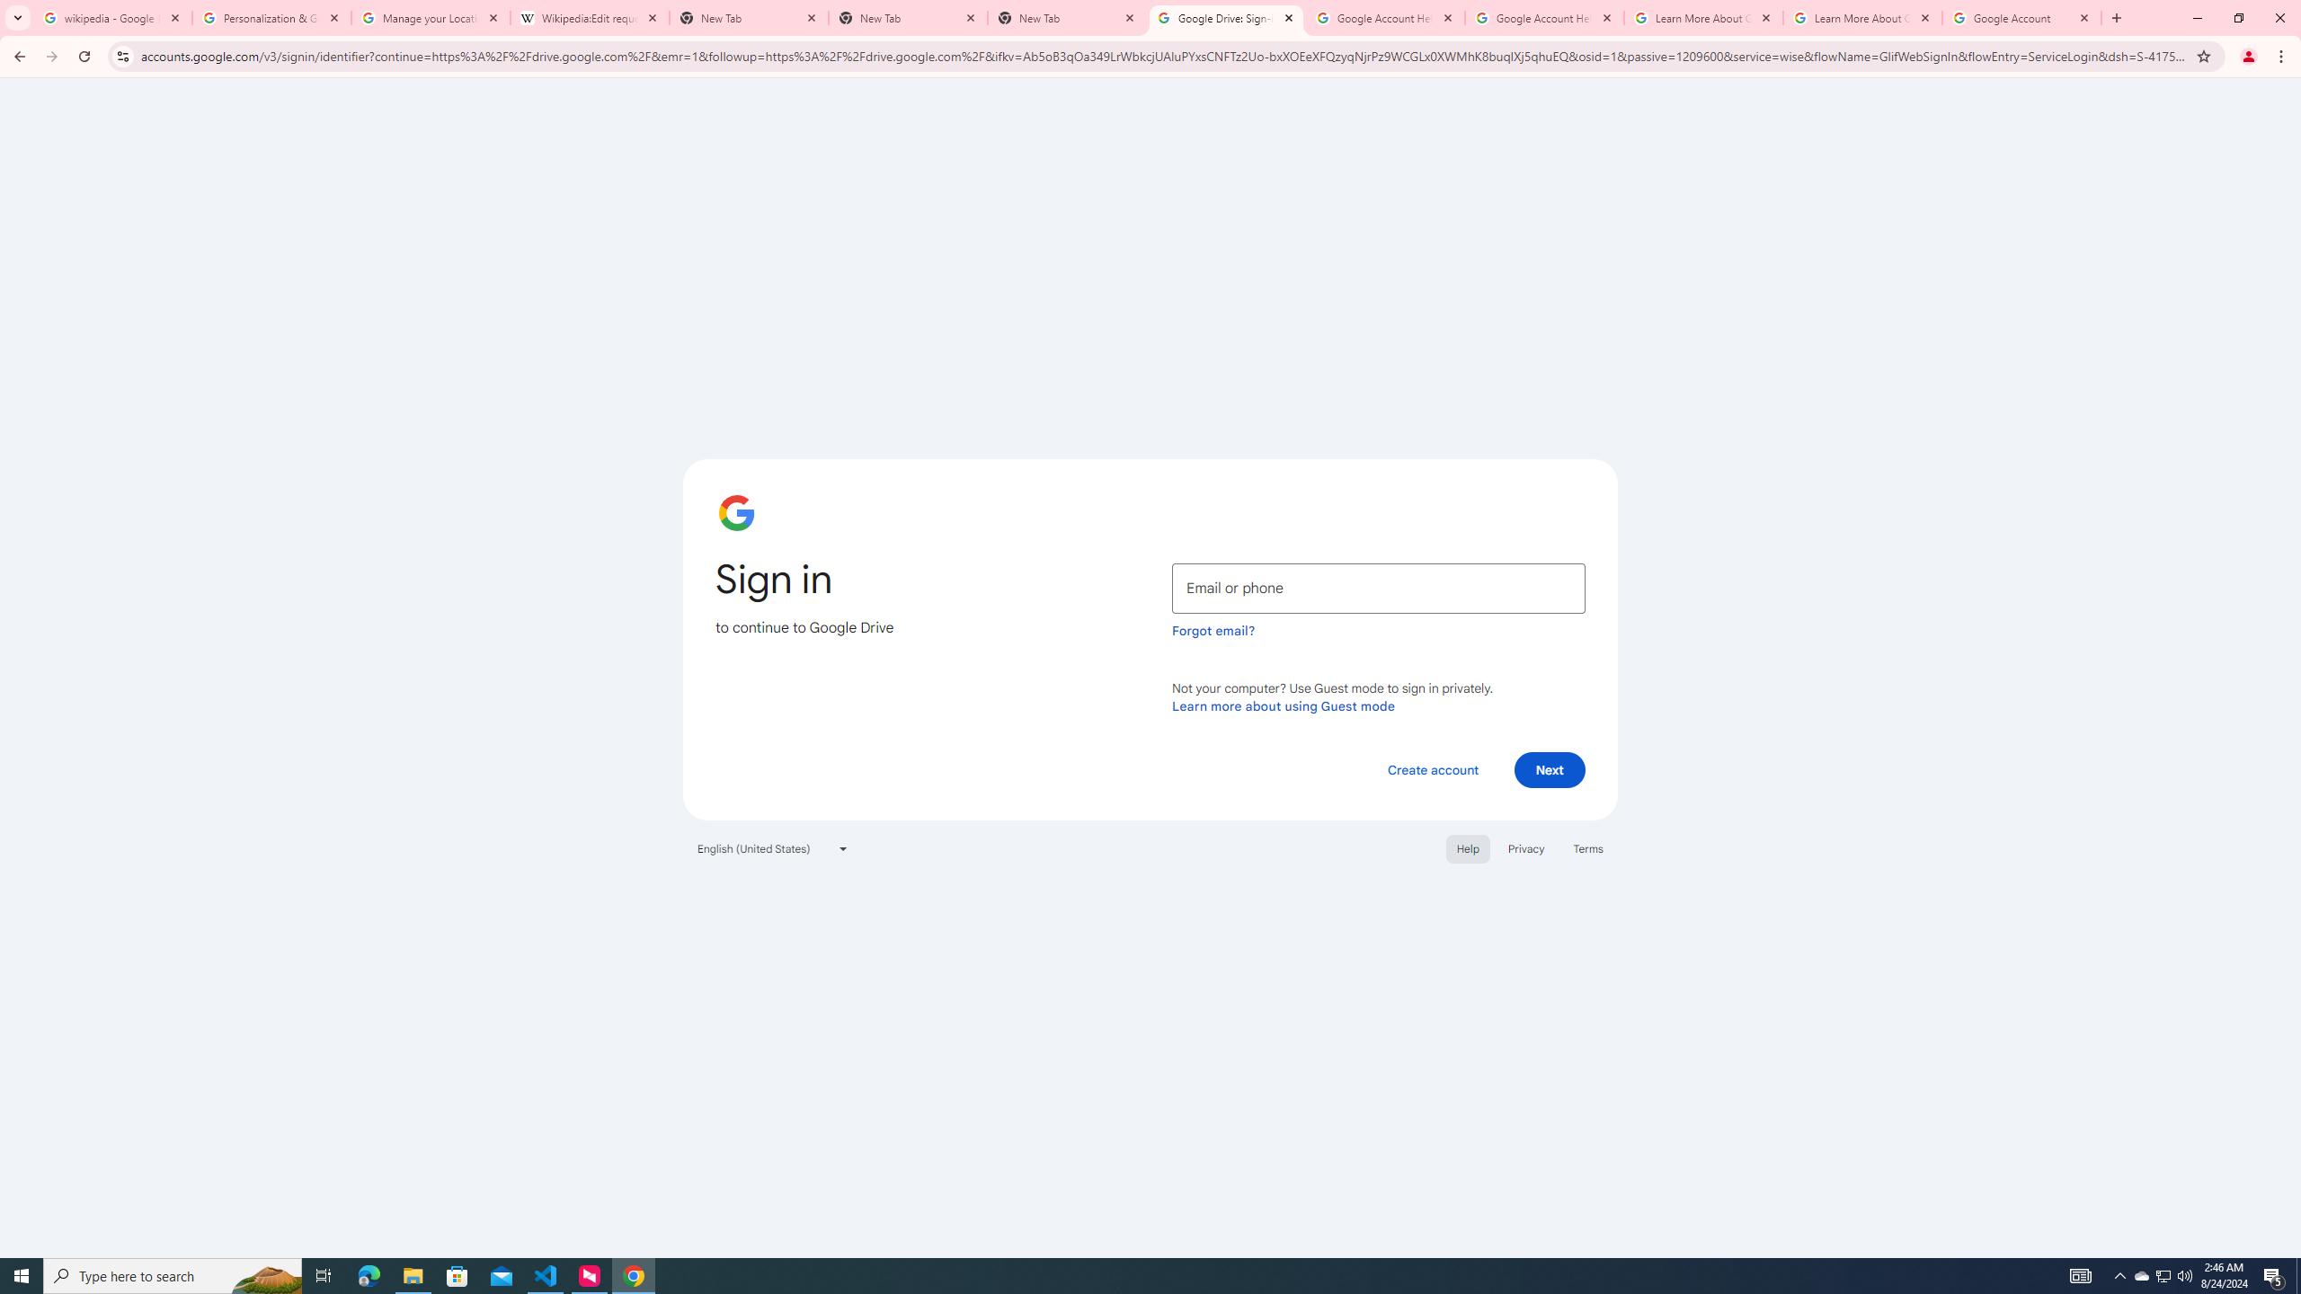 The height and width of the screenshot is (1294, 2301). What do you see at coordinates (1213, 631) in the screenshot?
I see `Forgot email?` at bounding box center [1213, 631].